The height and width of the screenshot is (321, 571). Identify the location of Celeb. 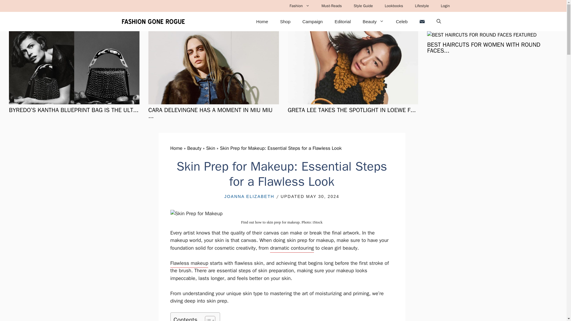
(401, 21).